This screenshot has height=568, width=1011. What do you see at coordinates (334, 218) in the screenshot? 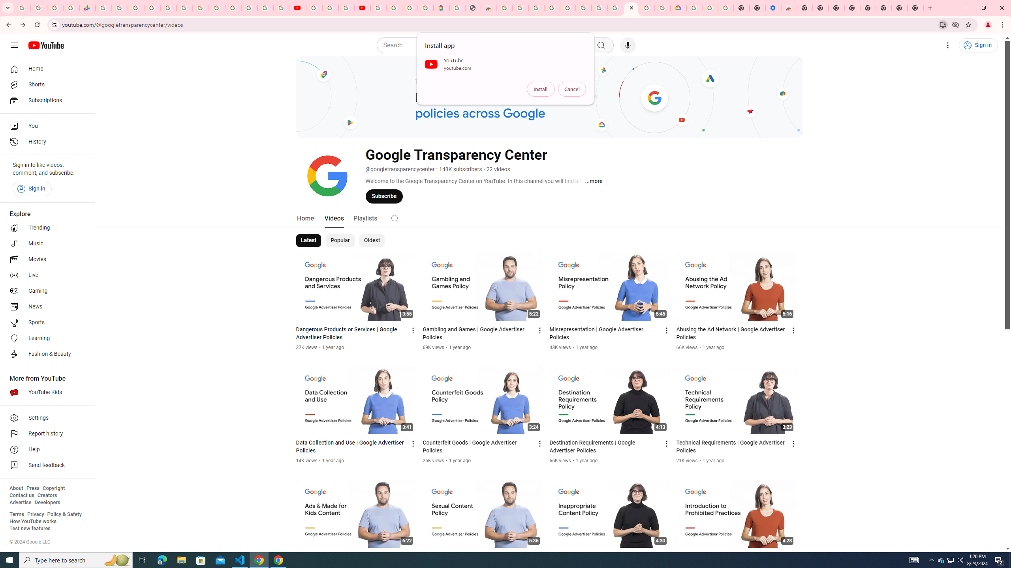
I see `Videos` at bounding box center [334, 218].